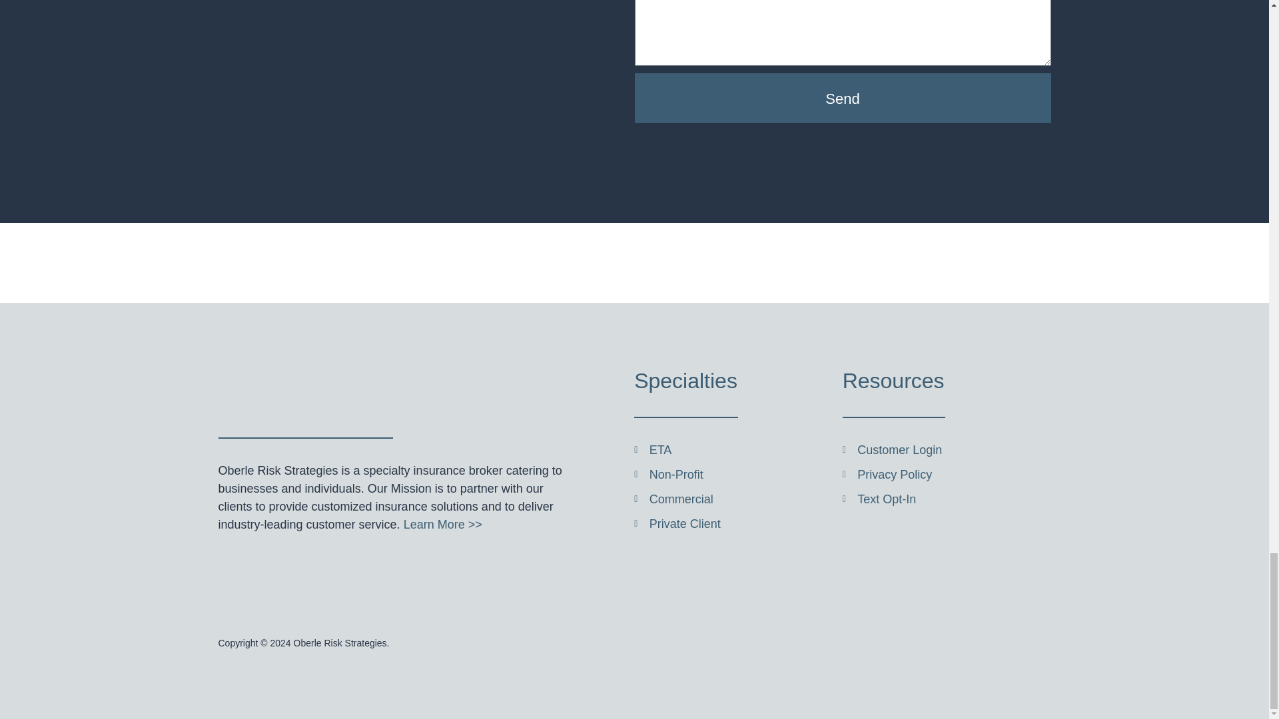  What do you see at coordinates (410, 4) in the screenshot?
I see `8820 Ladue Road, Suite 302 St. Louis, MO 63124` at bounding box center [410, 4].